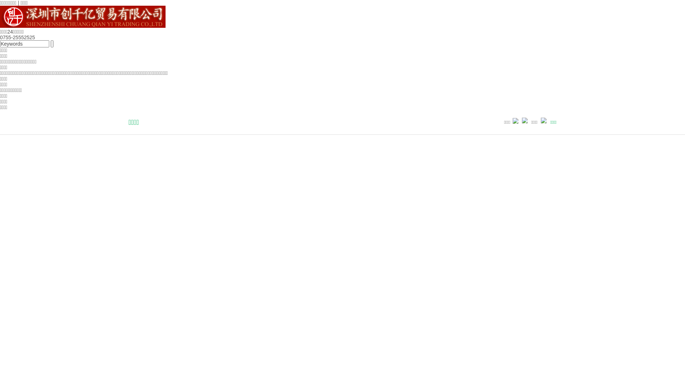  What do you see at coordinates (52, 44) in the screenshot?
I see ` ` at bounding box center [52, 44].